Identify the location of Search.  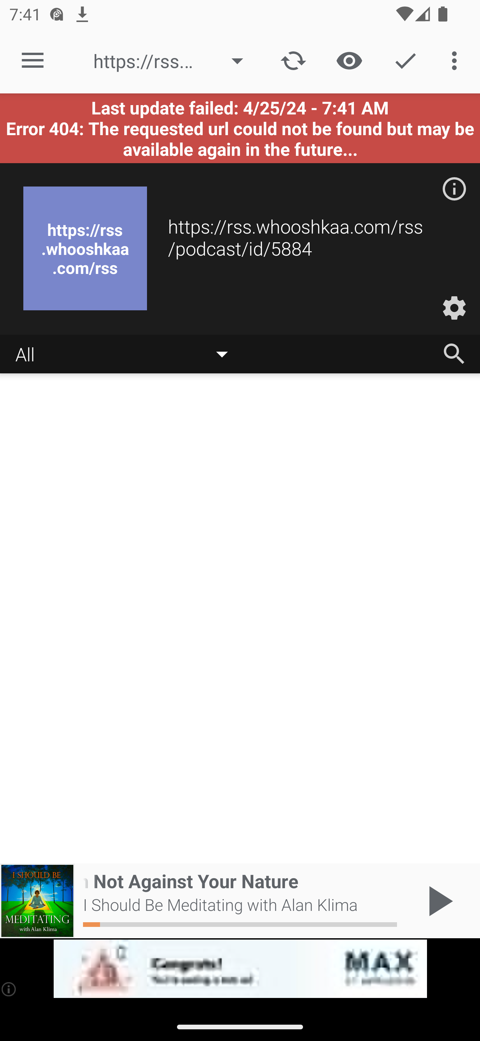
(454, 354).